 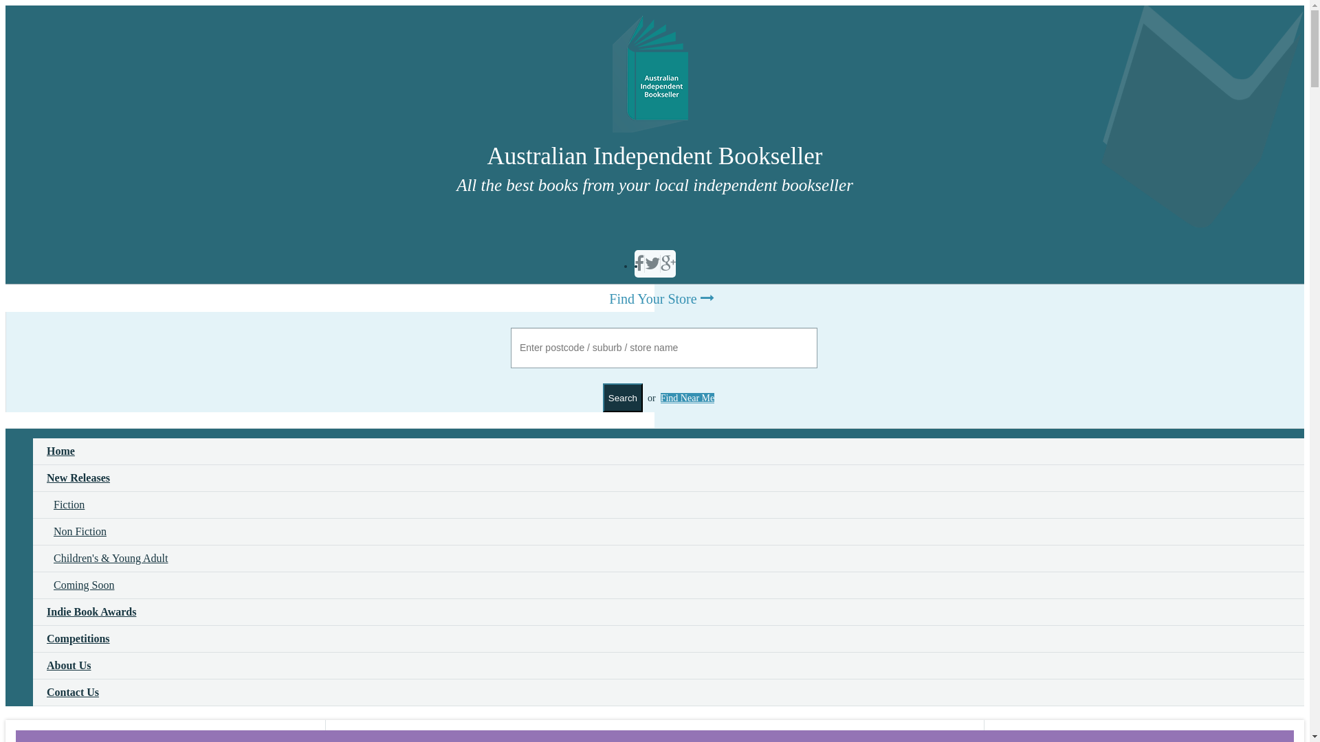 What do you see at coordinates (668, 613) in the screenshot?
I see `Indie Book Awards` at bounding box center [668, 613].